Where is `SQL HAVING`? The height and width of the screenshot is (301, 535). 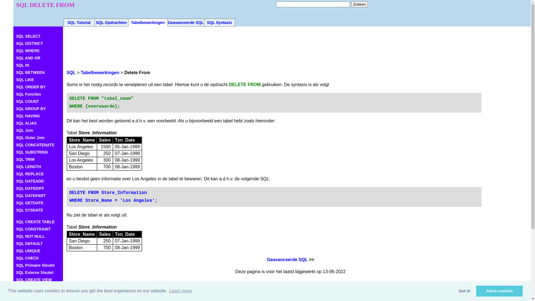
SQL HAVING is located at coordinates (38, 116).